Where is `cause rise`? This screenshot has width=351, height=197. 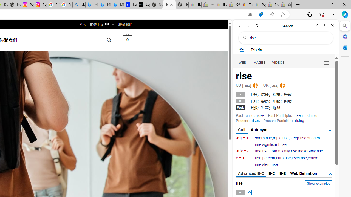
cause rise is located at coordinates (287, 161).